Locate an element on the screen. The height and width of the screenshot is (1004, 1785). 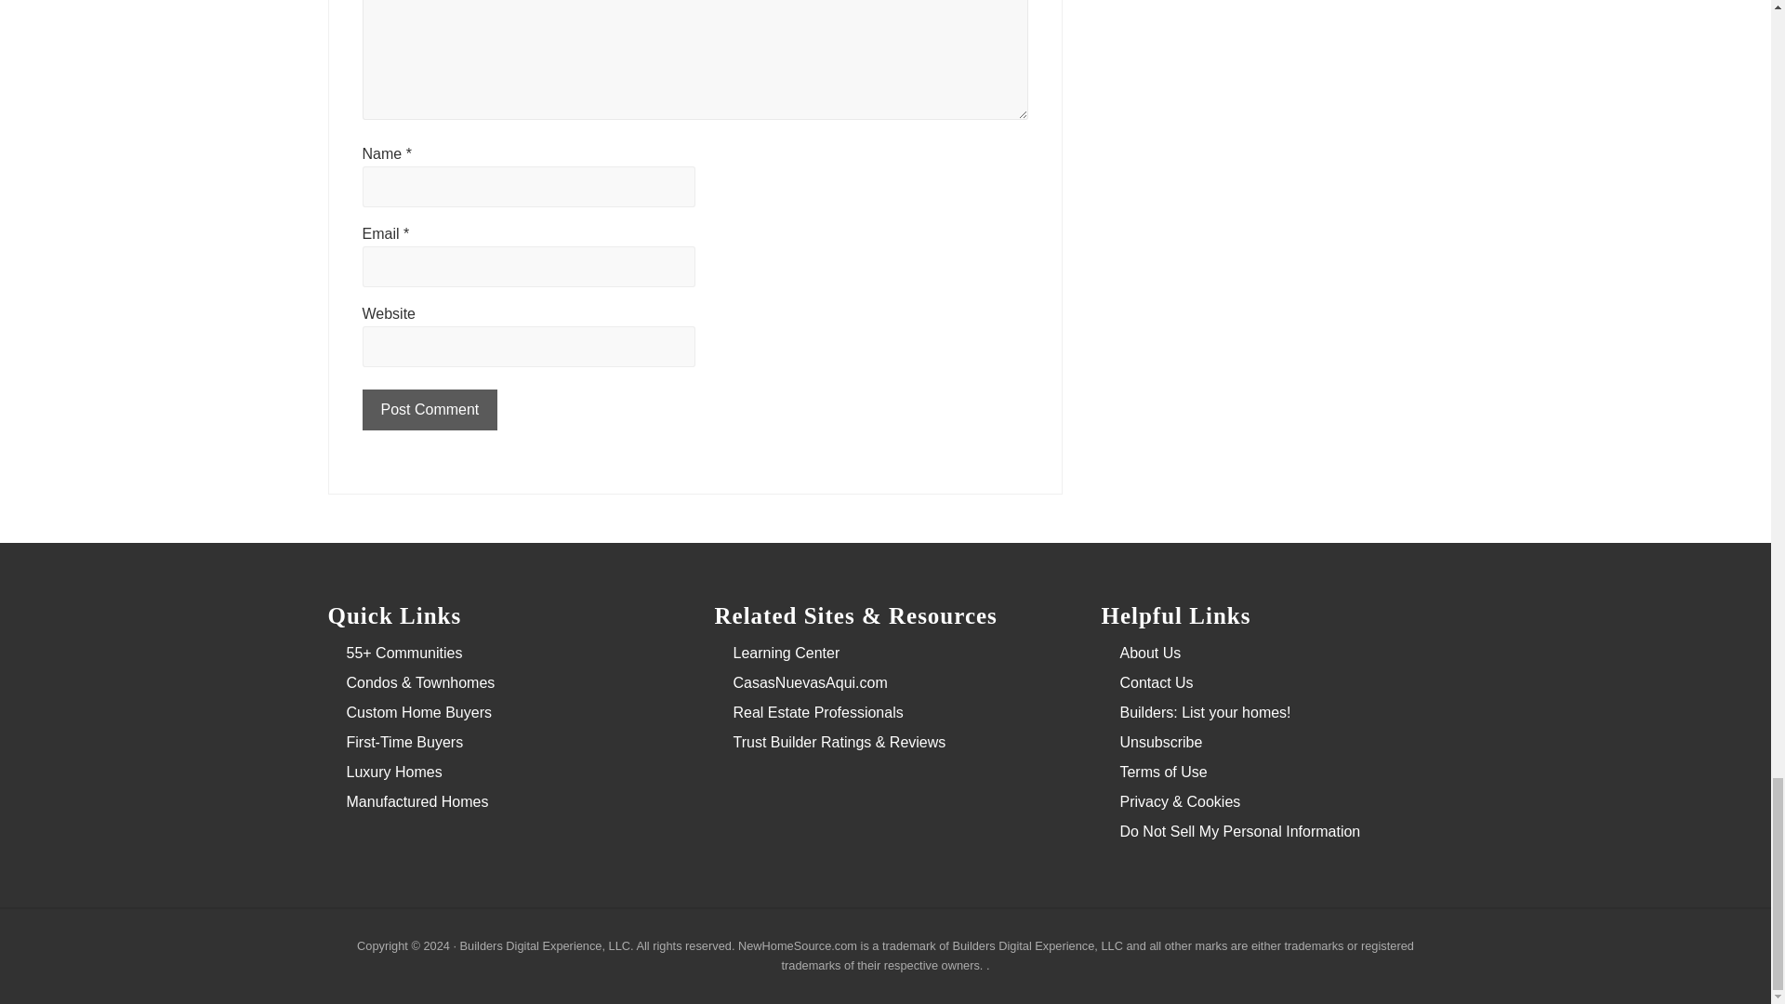
Post Comment is located at coordinates (430, 410).